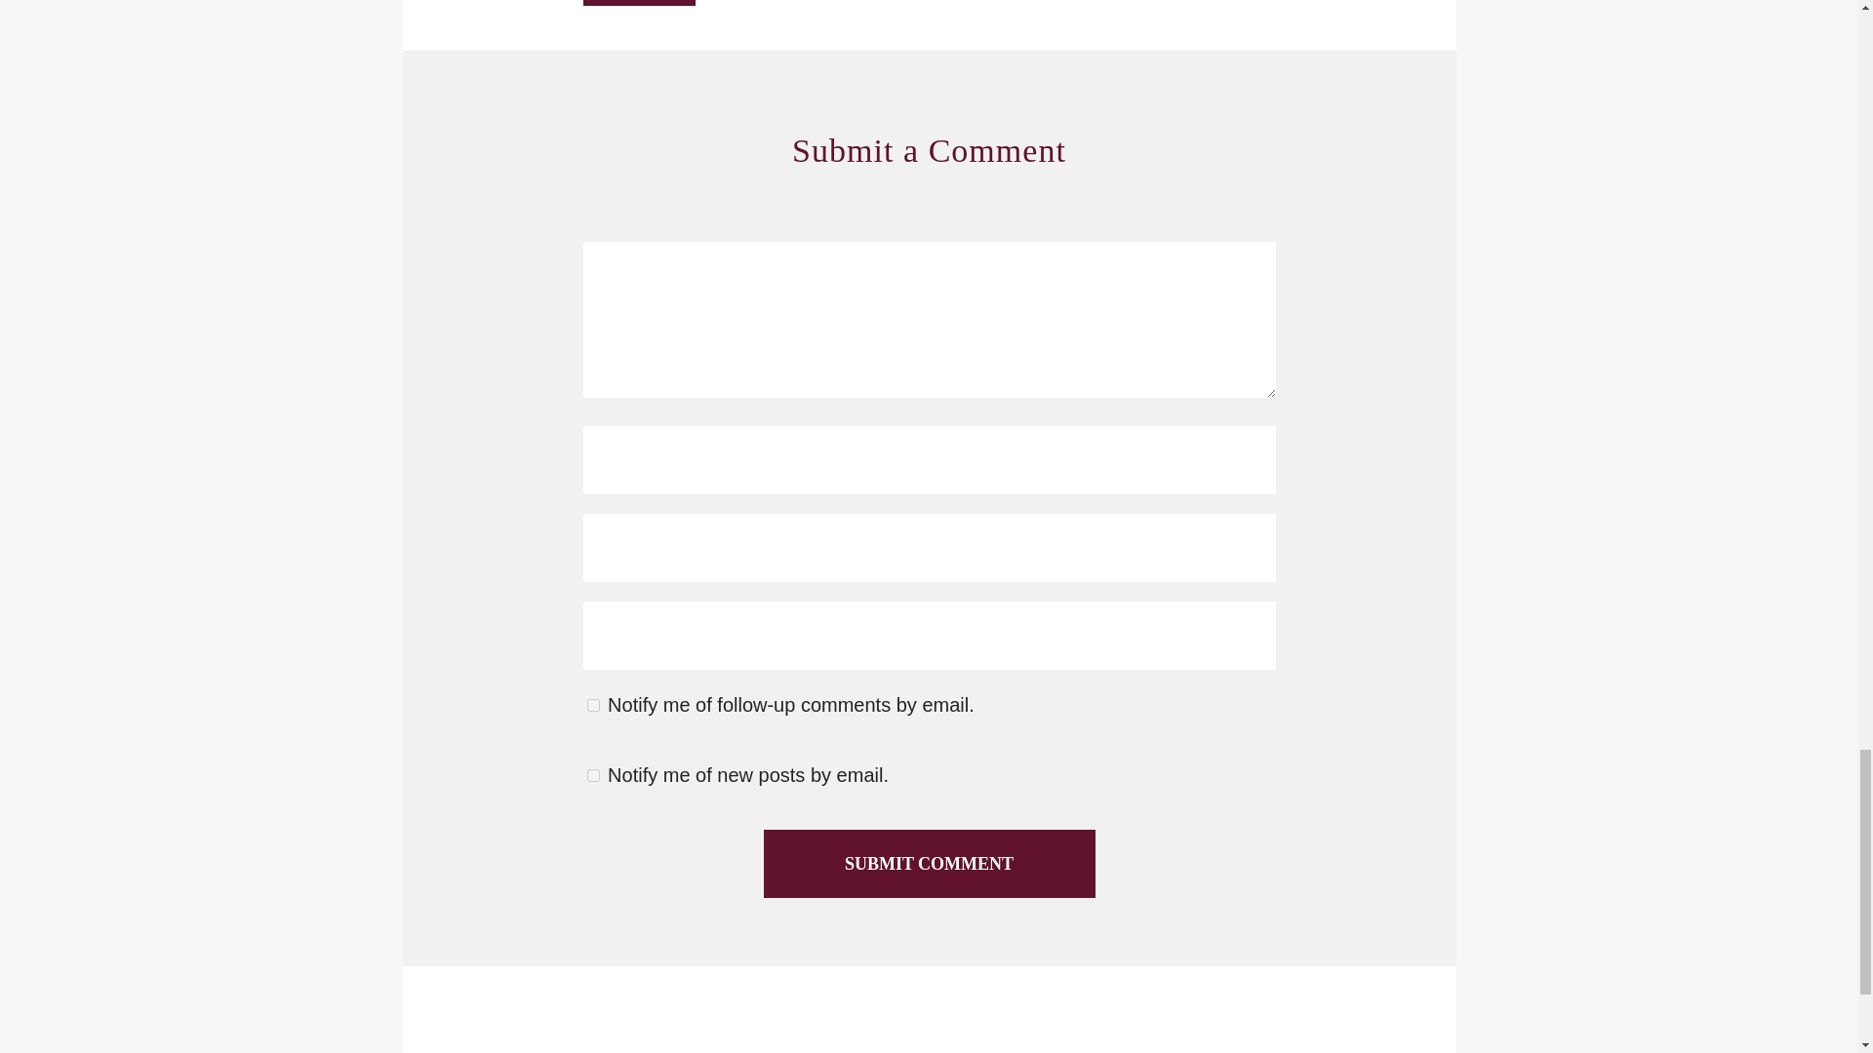 This screenshot has height=1053, width=1873. Describe the element at coordinates (593, 706) in the screenshot. I see `subscribe` at that location.